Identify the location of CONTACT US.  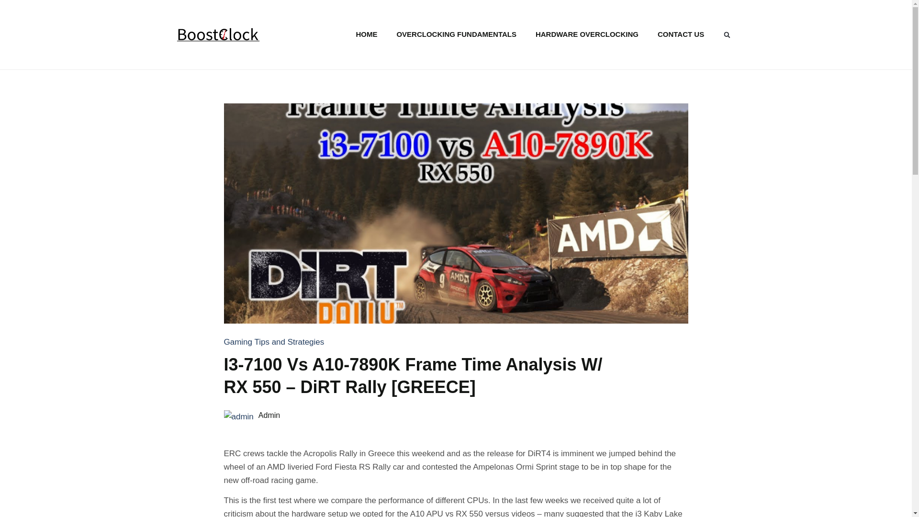
(681, 34).